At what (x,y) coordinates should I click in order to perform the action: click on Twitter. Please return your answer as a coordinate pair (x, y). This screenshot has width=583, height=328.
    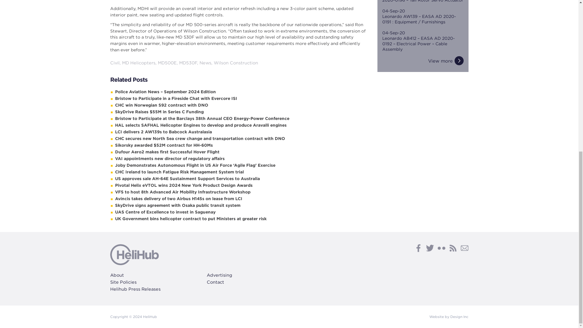
    Looking at the image, I should click on (429, 248).